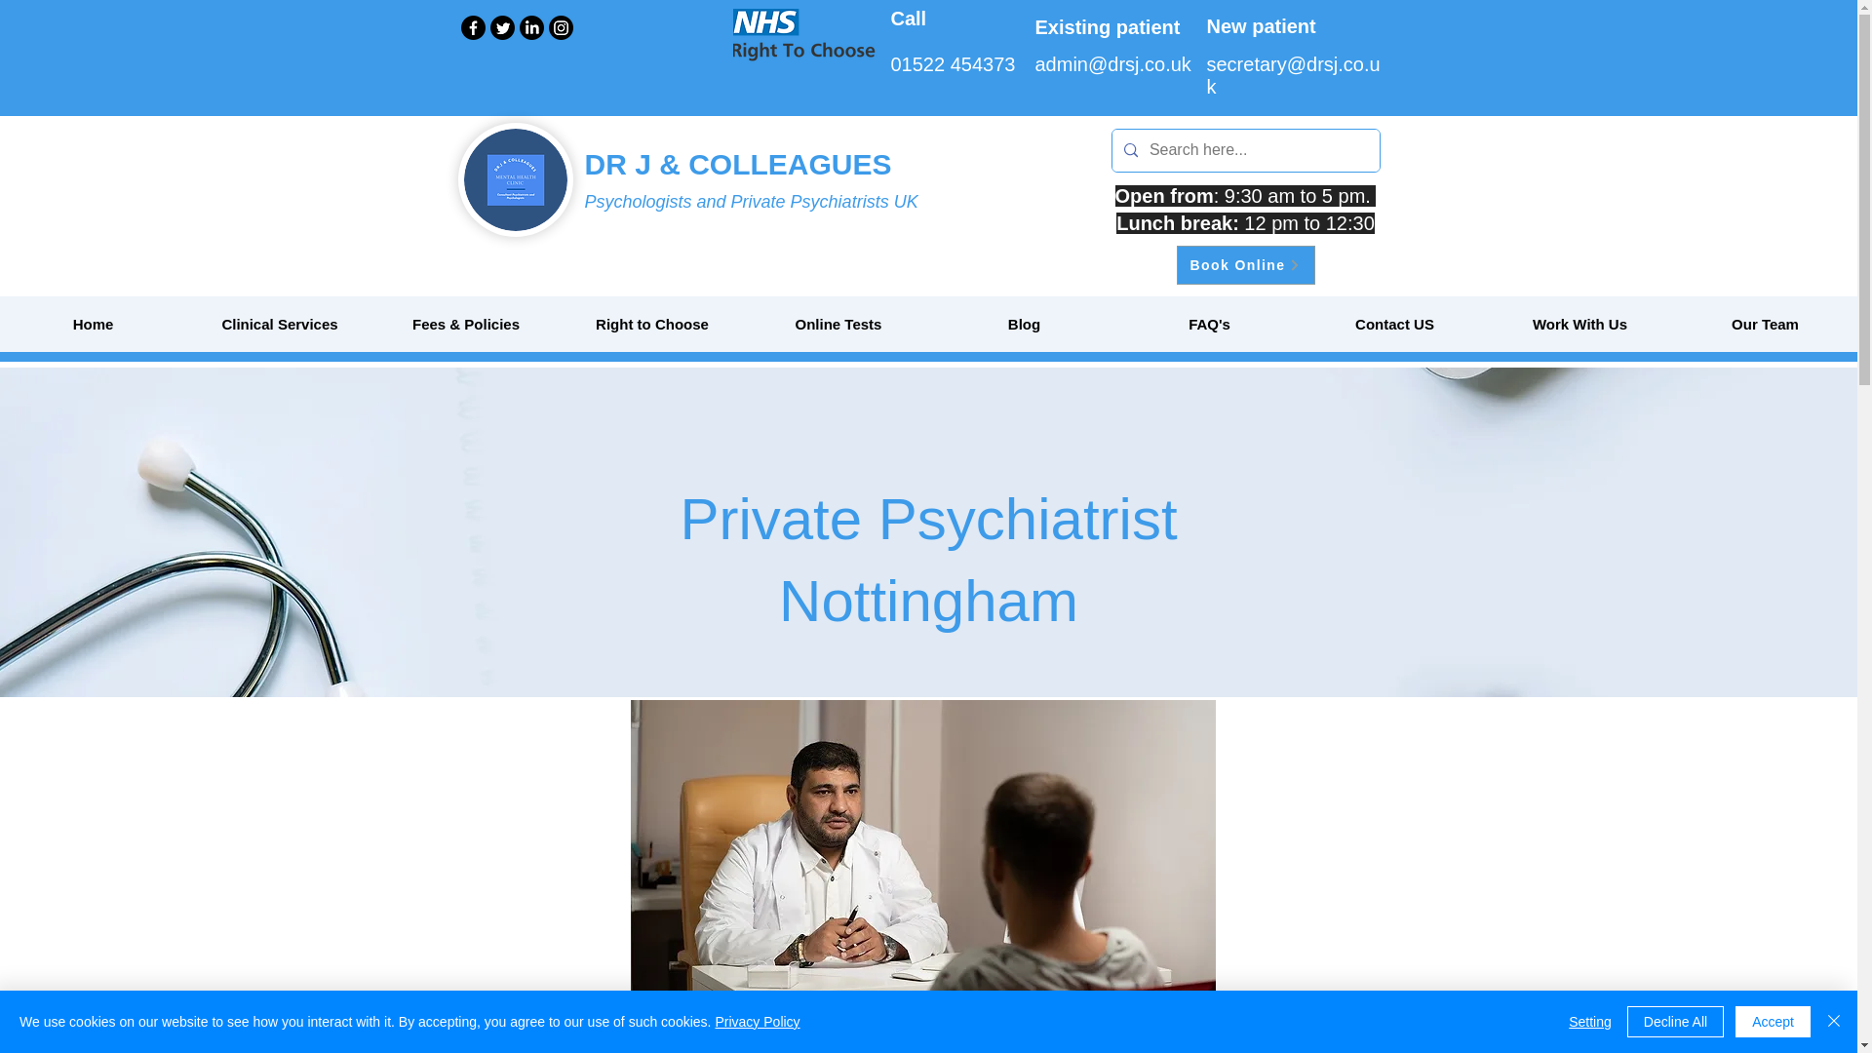 The width and height of the screenshot is (1872, 1053). I want to click on Right to Choose, so click(651, 324).